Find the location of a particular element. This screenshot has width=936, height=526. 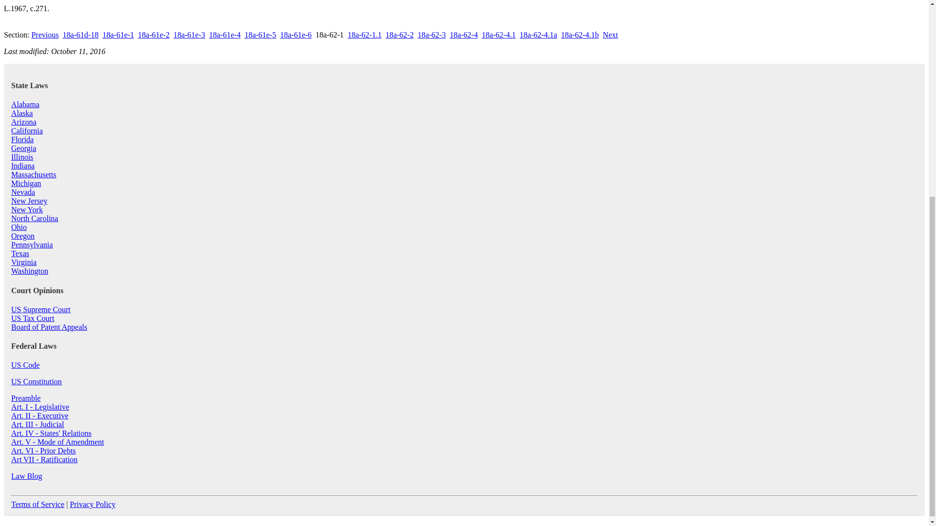

18a-61e-4 is located at coordinates (224, 34).